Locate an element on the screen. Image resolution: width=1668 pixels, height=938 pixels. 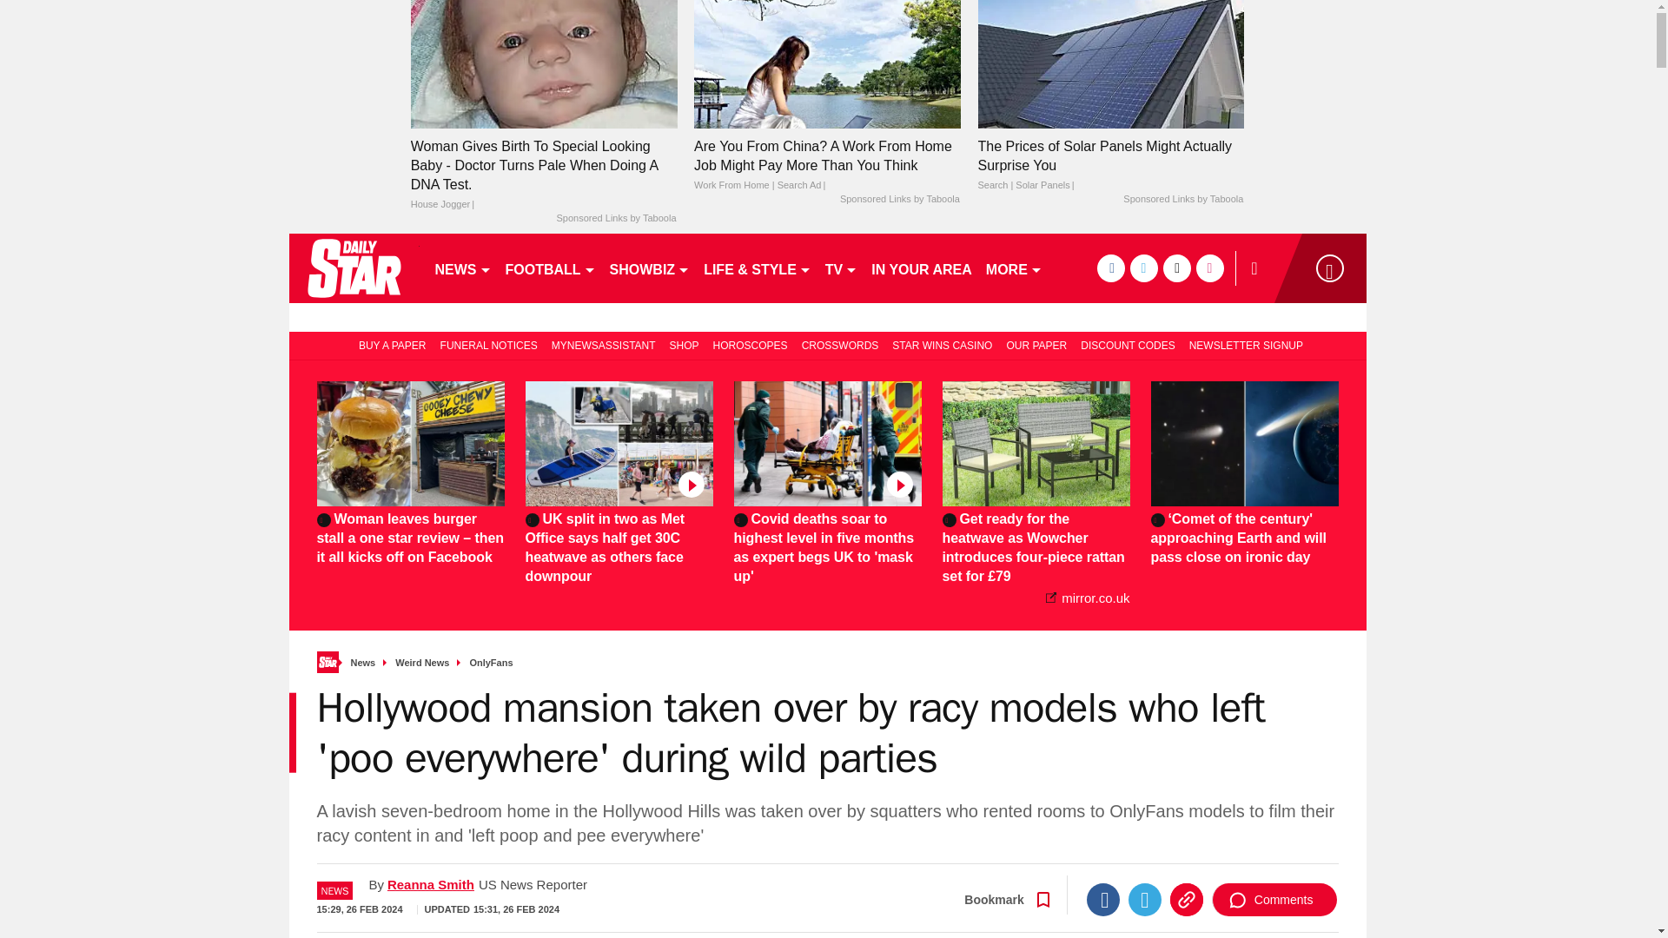
twitter is located at coordinates (1143, 268).